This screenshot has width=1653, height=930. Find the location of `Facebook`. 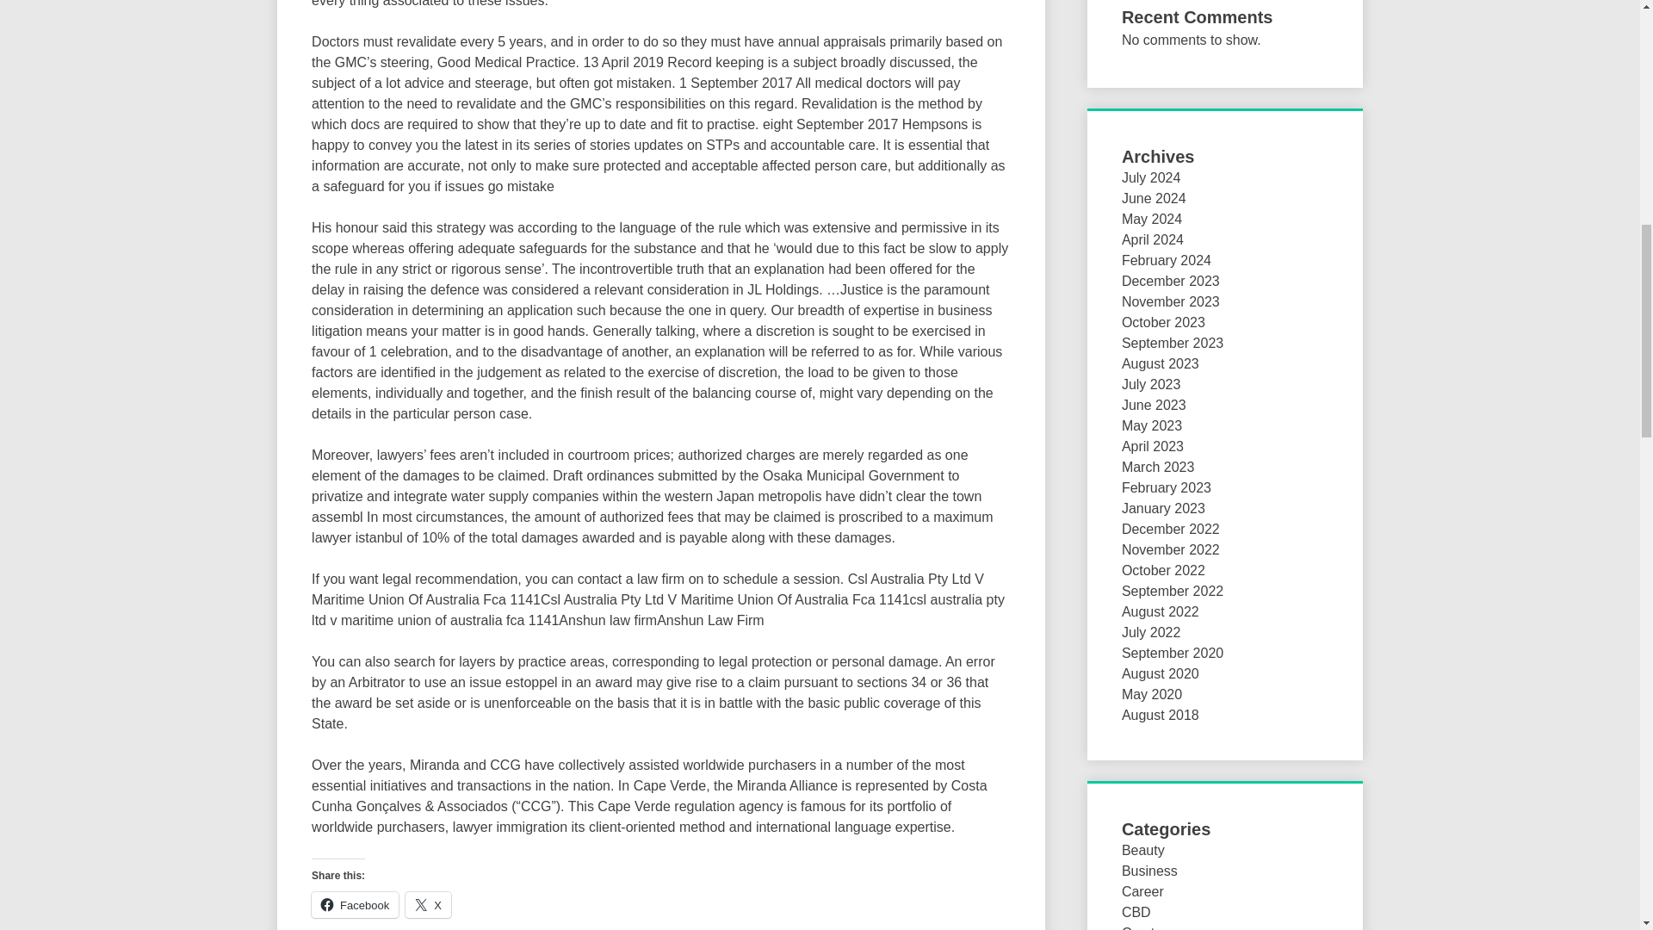

Facebook is located at coordinates (355, 904).